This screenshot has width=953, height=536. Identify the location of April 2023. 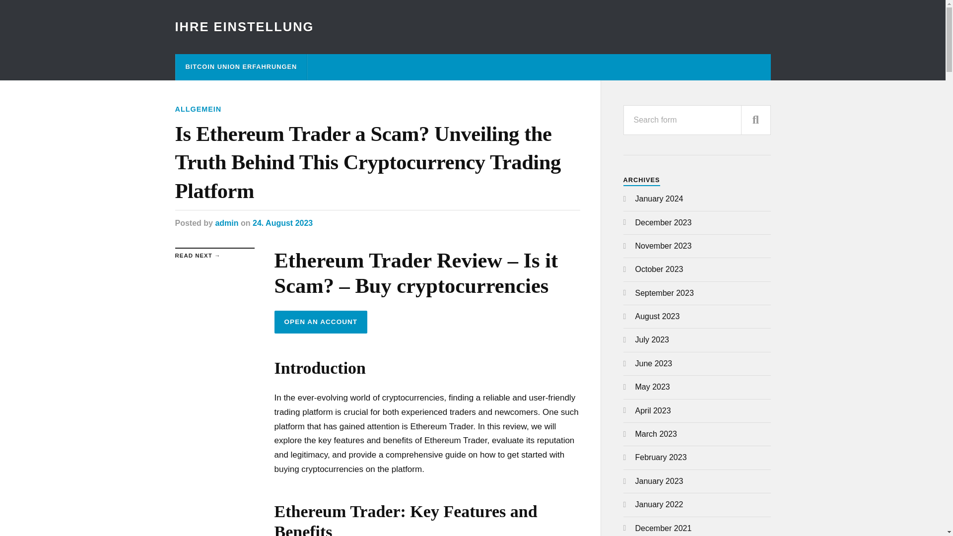
(653, 410).